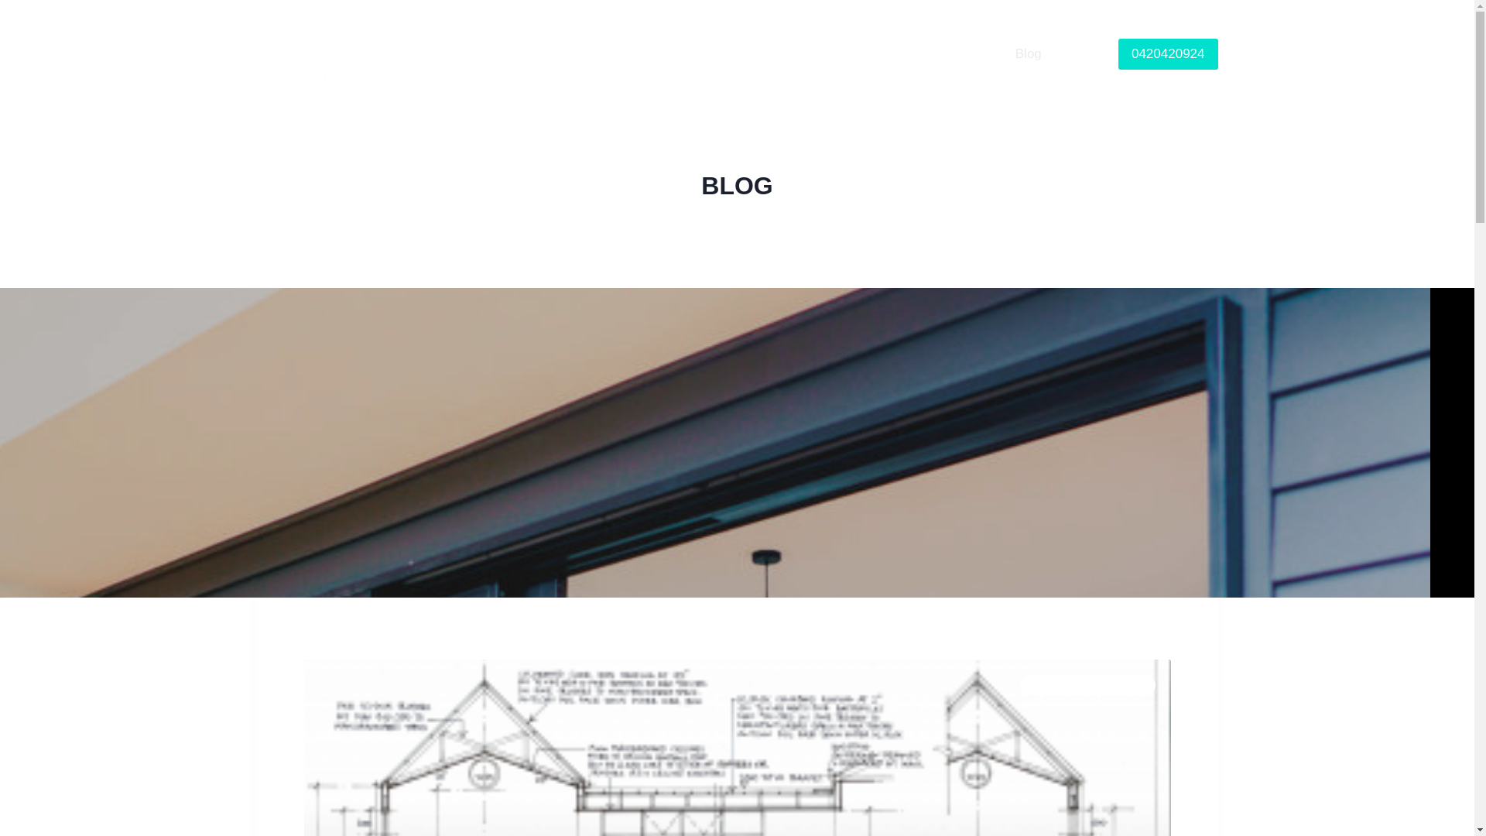  I want to click on Decking, so click(976, 54).